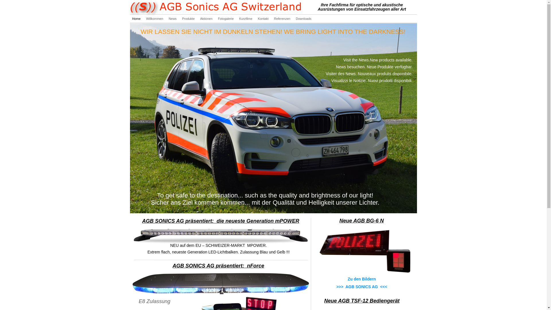 The image size is (551, 310). I want to click on Kontakt, so click(263, 19).